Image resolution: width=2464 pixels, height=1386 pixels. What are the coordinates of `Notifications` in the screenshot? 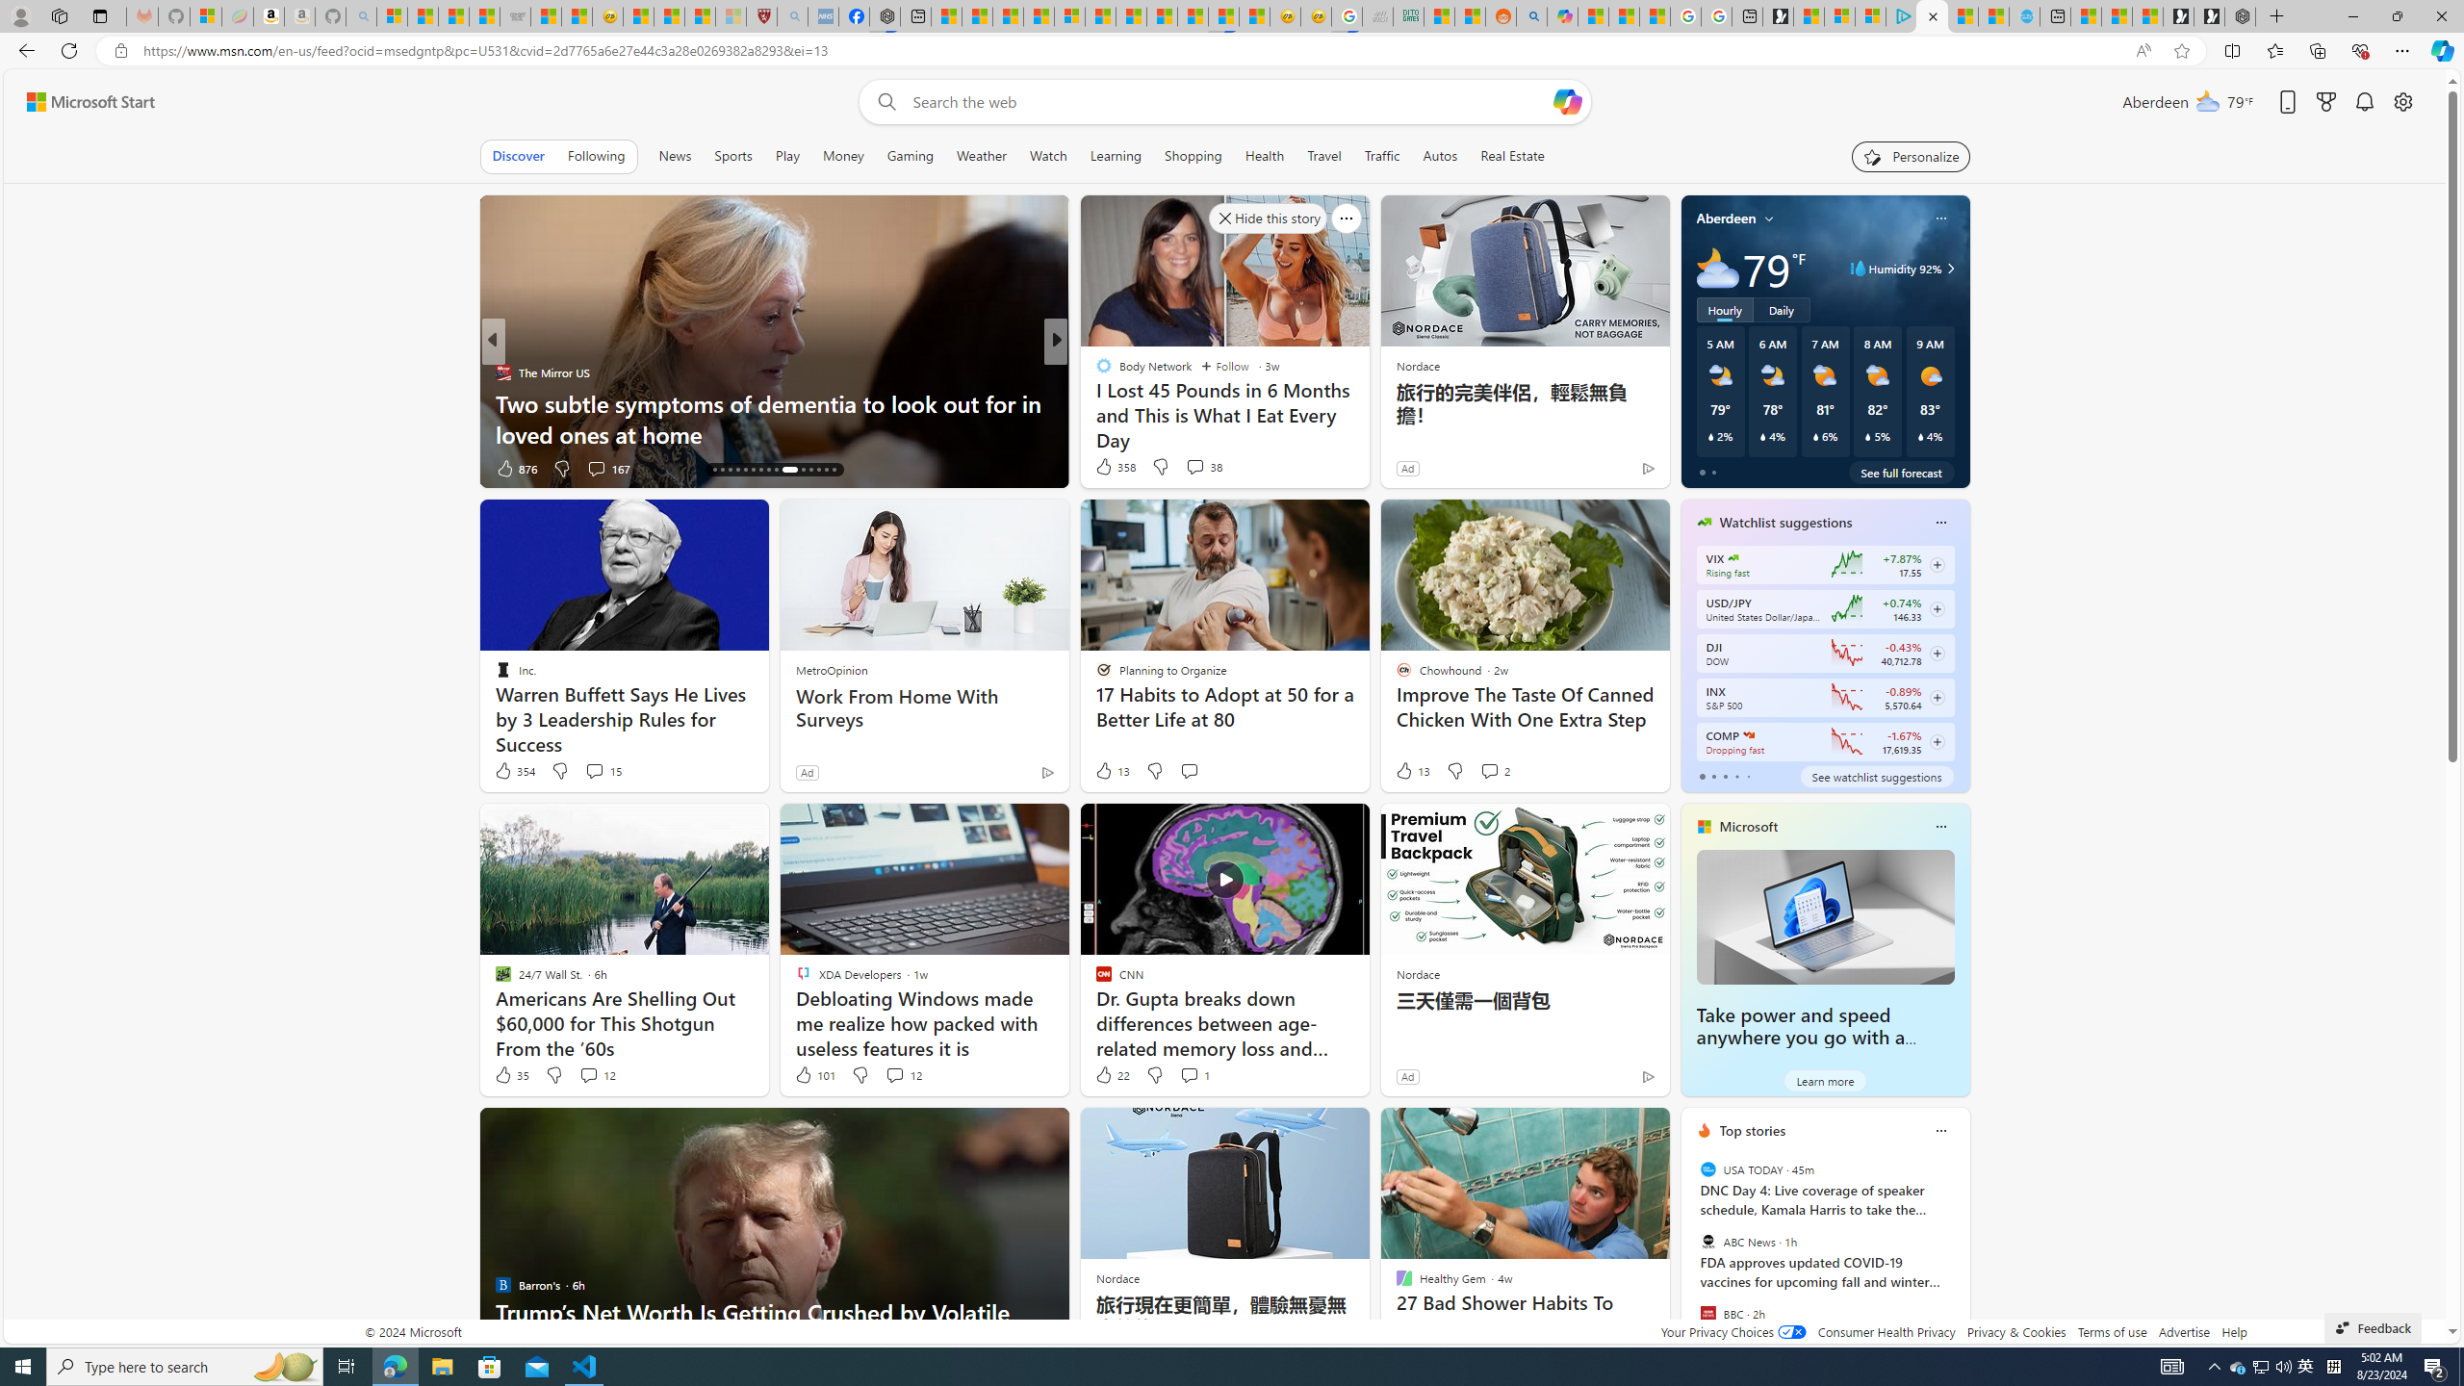 It's located at (2366, 102).